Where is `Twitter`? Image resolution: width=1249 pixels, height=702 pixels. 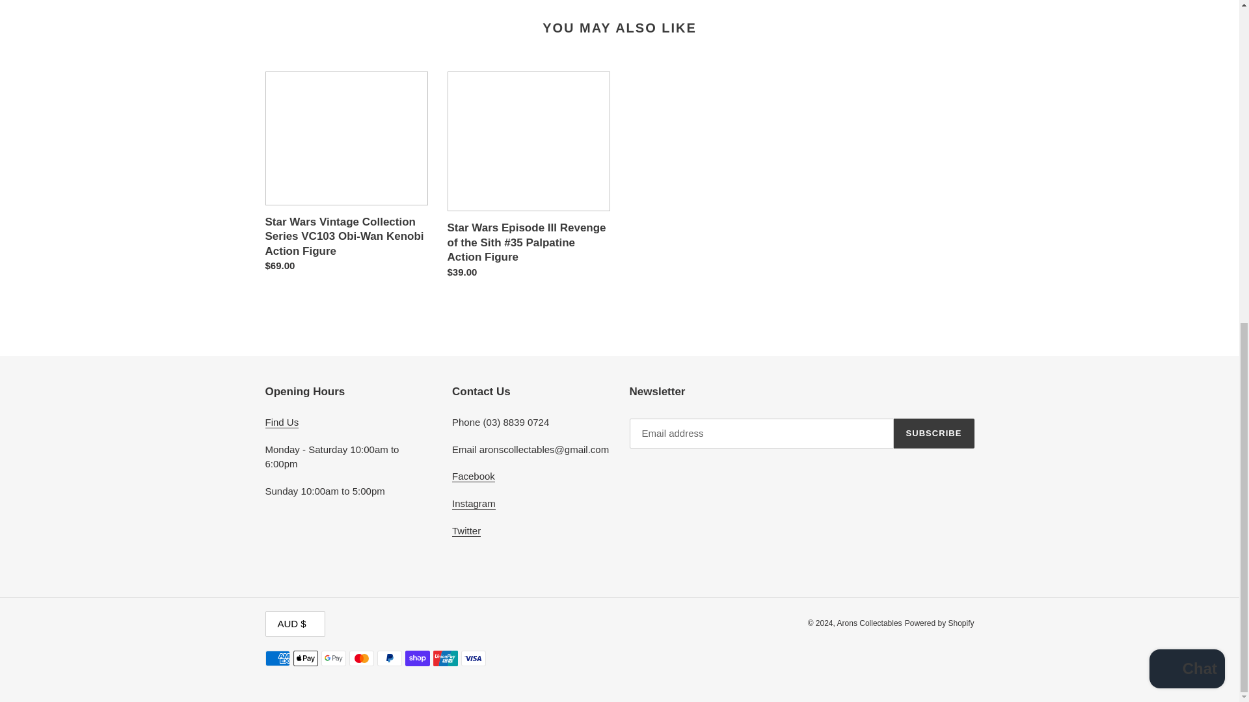 Twitter is located at coordinates (466, 530).